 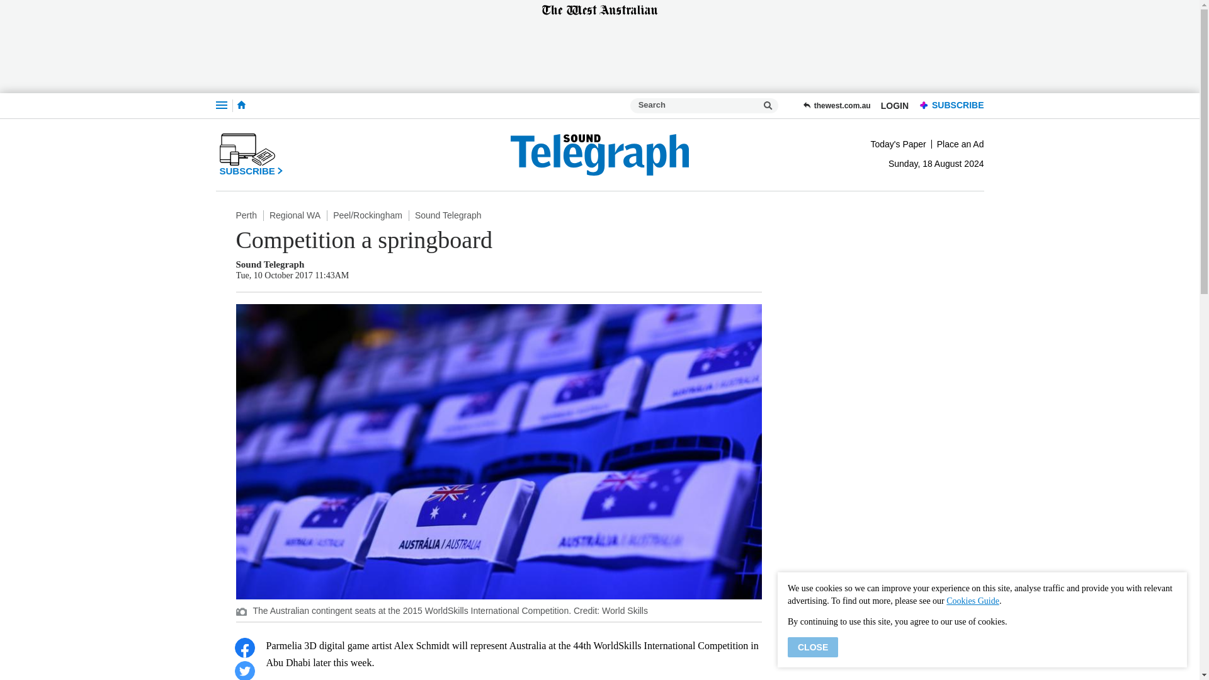 I want to click on Home, so click(x=241, y=105).